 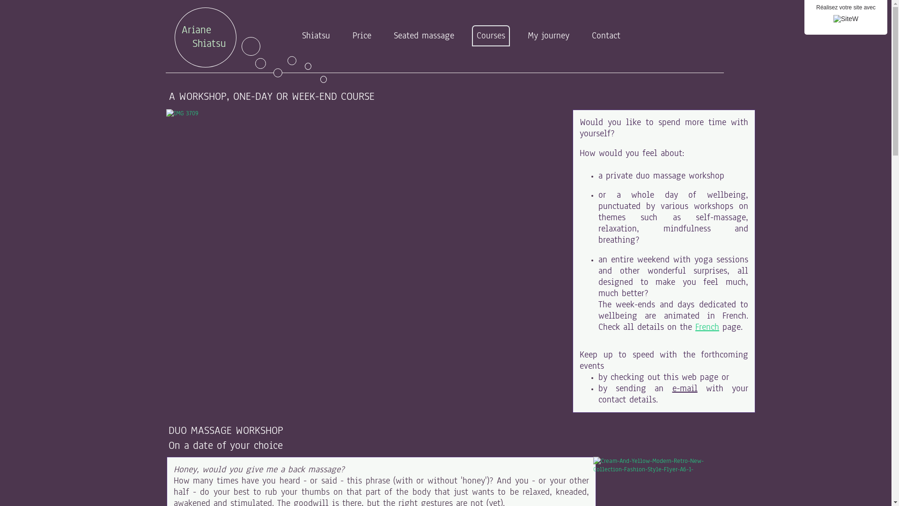 What do you see at coordinates (707, 327) in the screenshot?
I see `French` at bounding box center [707, 327].